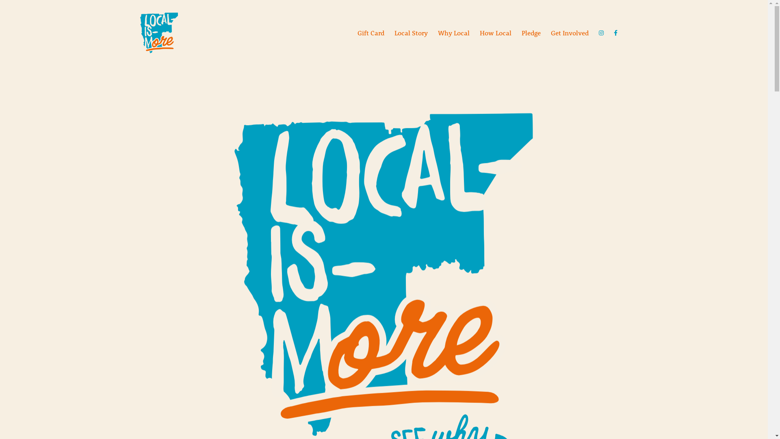  I want to click on Pledge, so click(531, 33).